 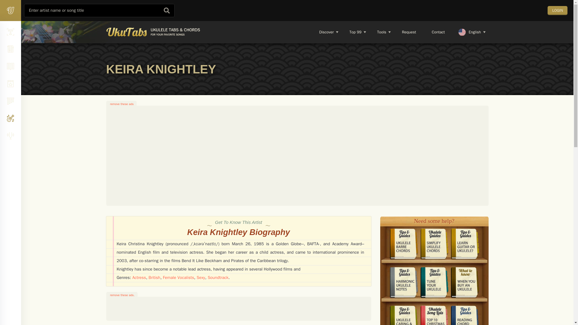 I want to click on Top 99 songs on UkuTabs, so click(x=355, y=32).